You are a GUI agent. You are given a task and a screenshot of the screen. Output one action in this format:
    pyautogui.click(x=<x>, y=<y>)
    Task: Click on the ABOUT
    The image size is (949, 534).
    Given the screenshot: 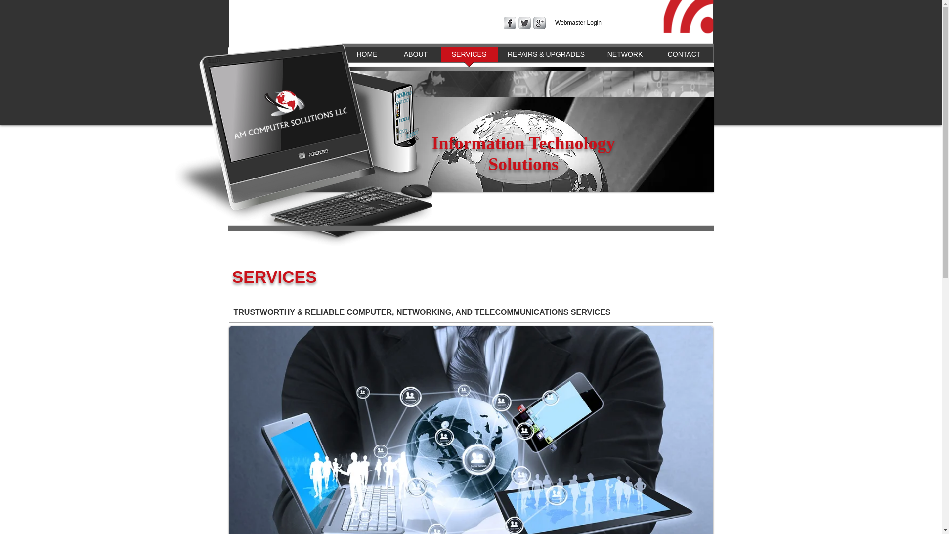 What is the action you would take?
    pyautogui.click(x=415, y=57)
    